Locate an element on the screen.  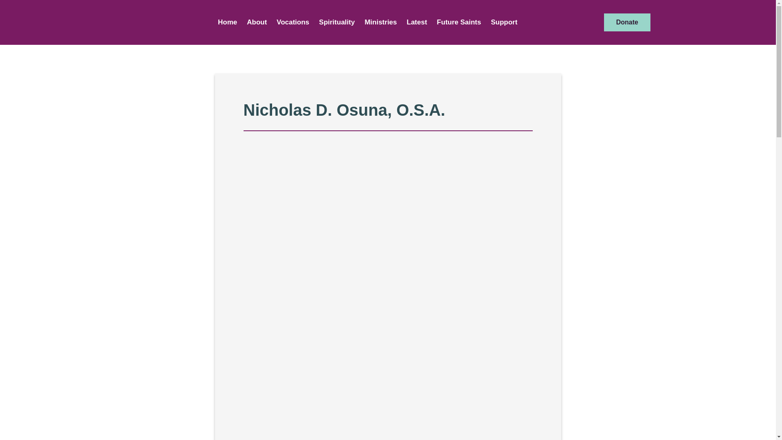
About is located at coordinates (257, 22).